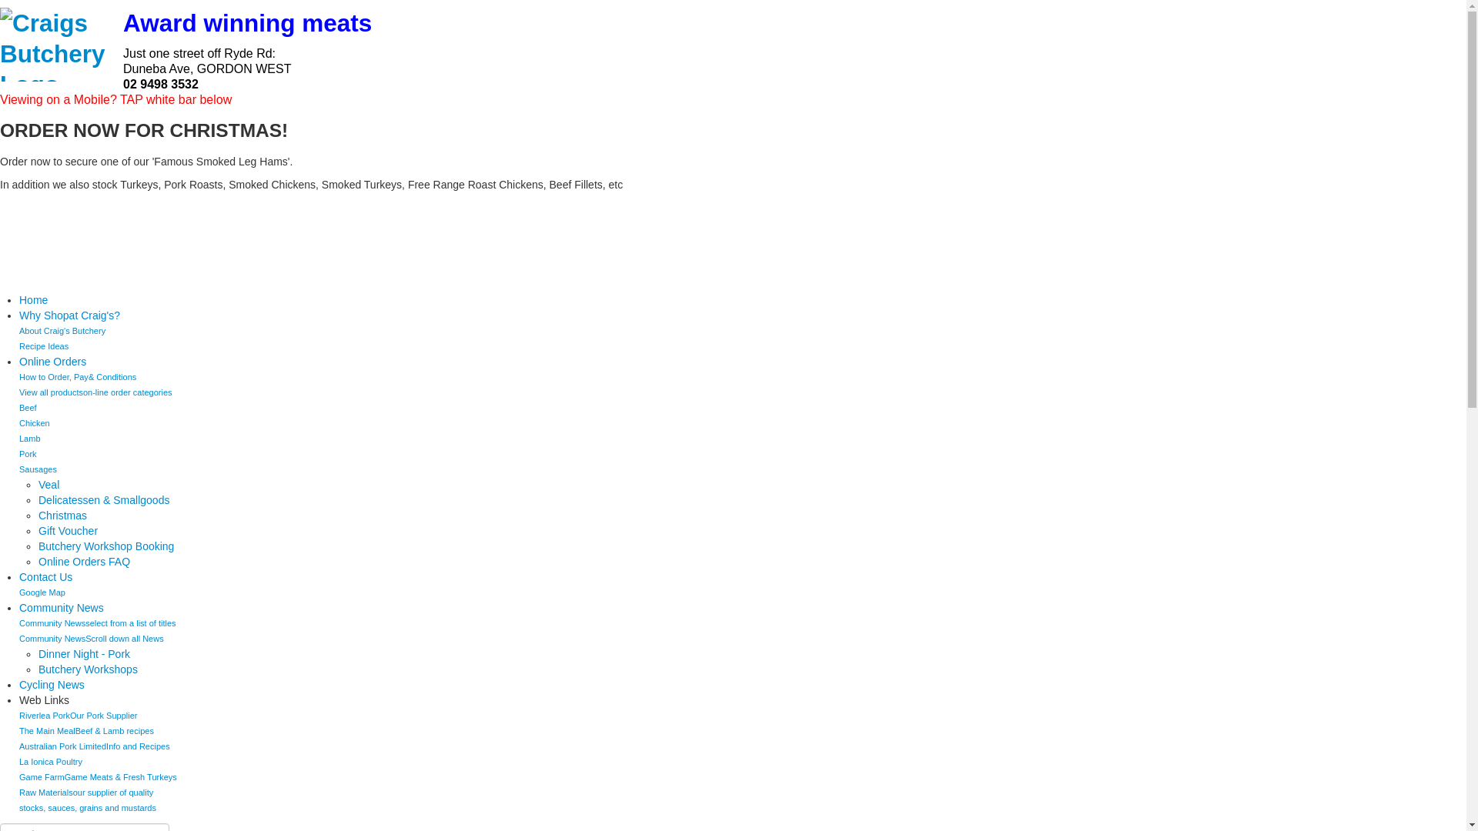 This screenshot has height=831, width=1478. What do you see at coordinates (35, 423) in the screenshot?
I see `Chicken` at bounding box center [35, 423].